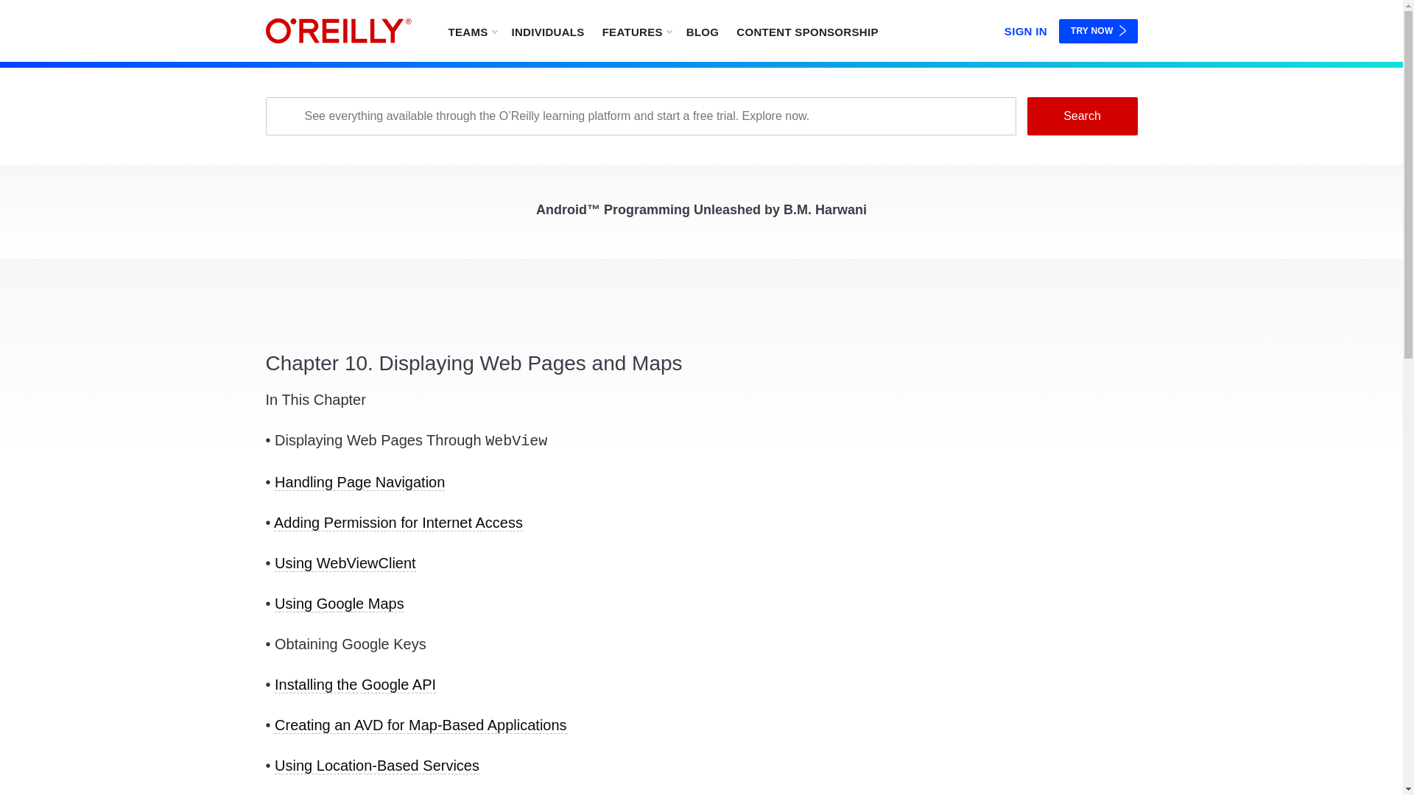 The height and width of the screenshot is (795, 1414). Describe the element at coordinates (376, 766) in the screenshot. I see `Using Location-Based Services` at that location.